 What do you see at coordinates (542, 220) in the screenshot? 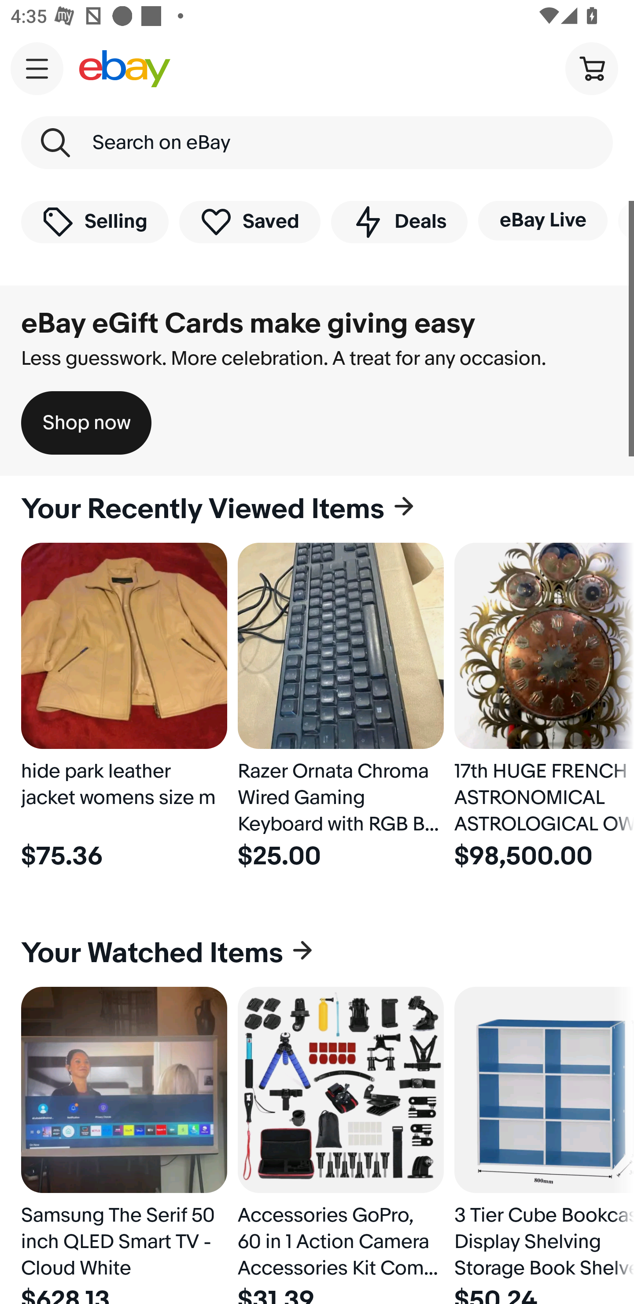
I see `eBay Live` at bounding box center [542, 220].